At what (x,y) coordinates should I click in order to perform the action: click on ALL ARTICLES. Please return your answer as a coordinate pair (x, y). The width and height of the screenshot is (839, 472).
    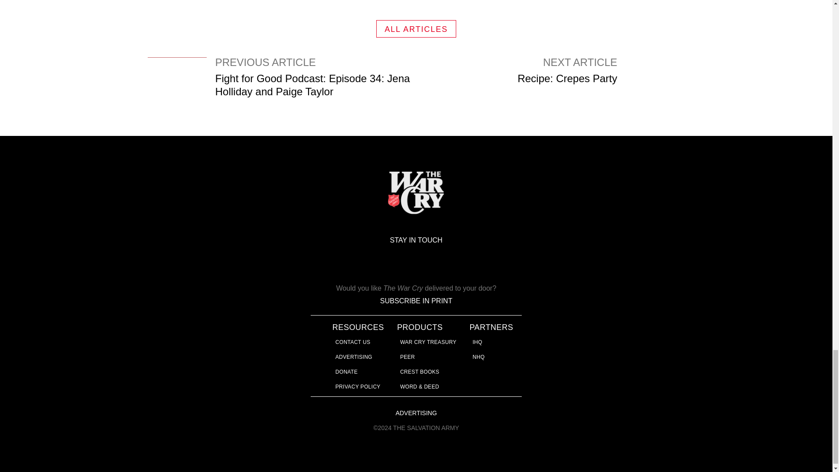
    Looking at the image, I should click on (354, 357).